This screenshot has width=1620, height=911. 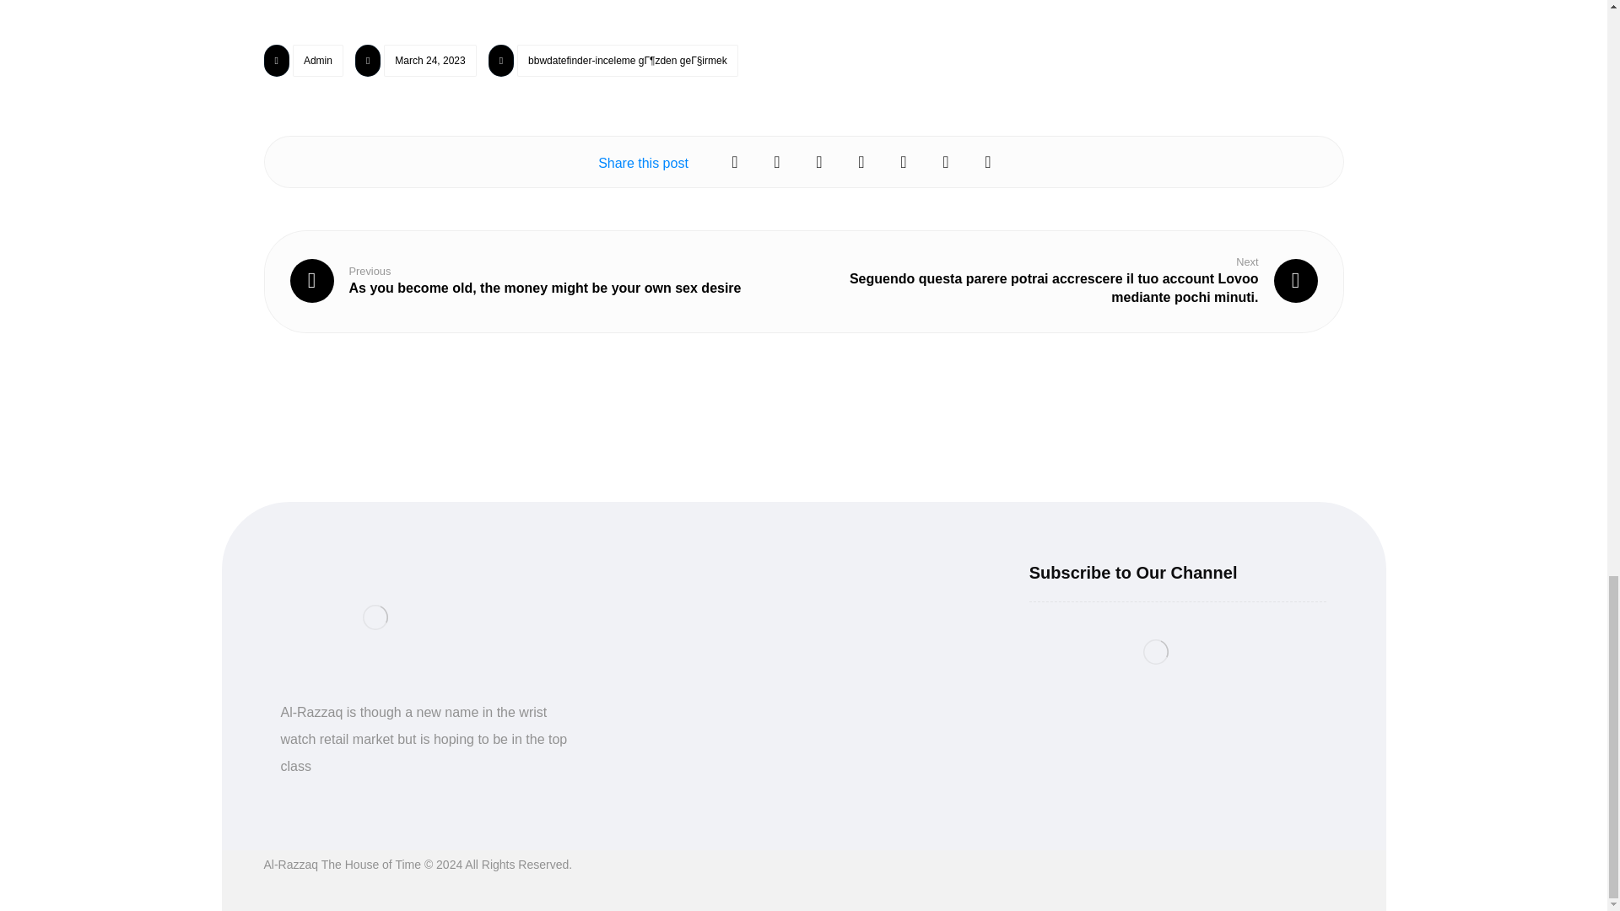 I want to click on March 24, 2023, so click(x=430, y=60).